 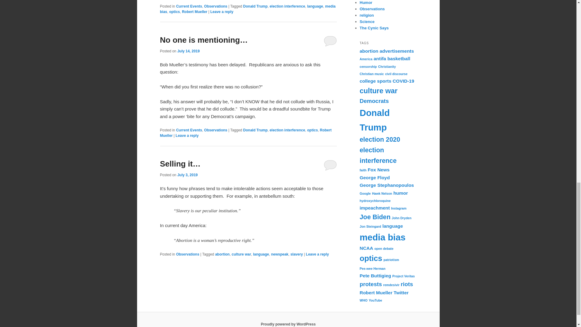 I want to click on Observations, so click(x=216, y=6).